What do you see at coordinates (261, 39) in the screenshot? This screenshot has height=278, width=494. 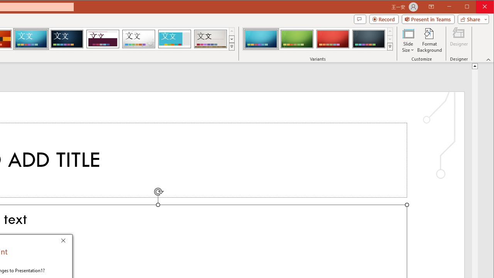 I see `Circuit Variant 1` at bounding box center [261, 39].